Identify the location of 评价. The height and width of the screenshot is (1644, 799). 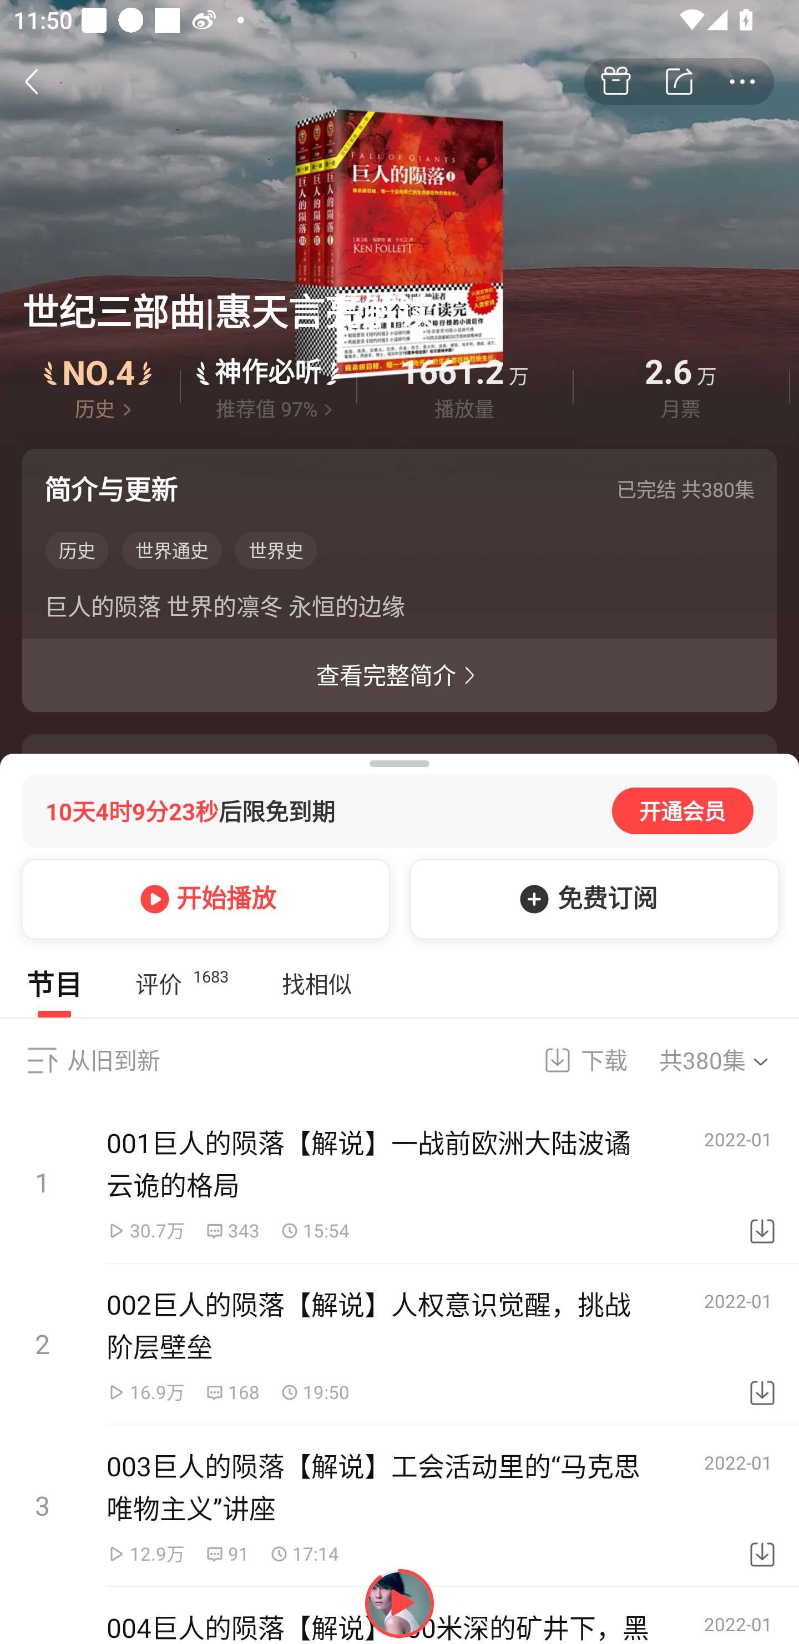
(268, 386).